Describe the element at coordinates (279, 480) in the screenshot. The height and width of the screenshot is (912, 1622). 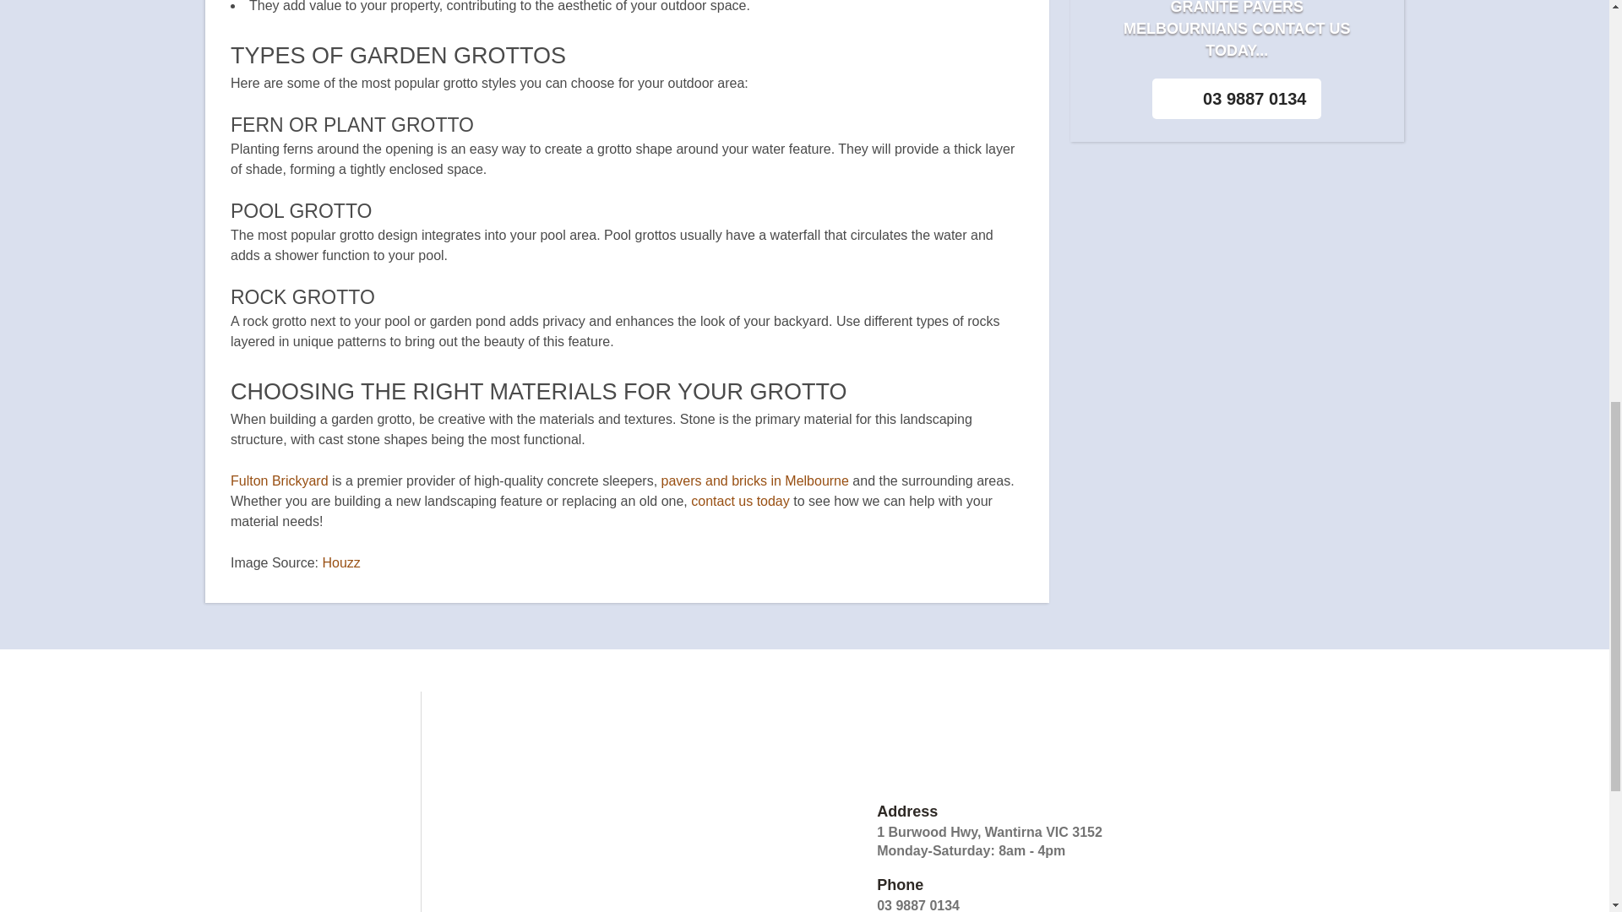
I see `Fulton Brickyard` at that location.